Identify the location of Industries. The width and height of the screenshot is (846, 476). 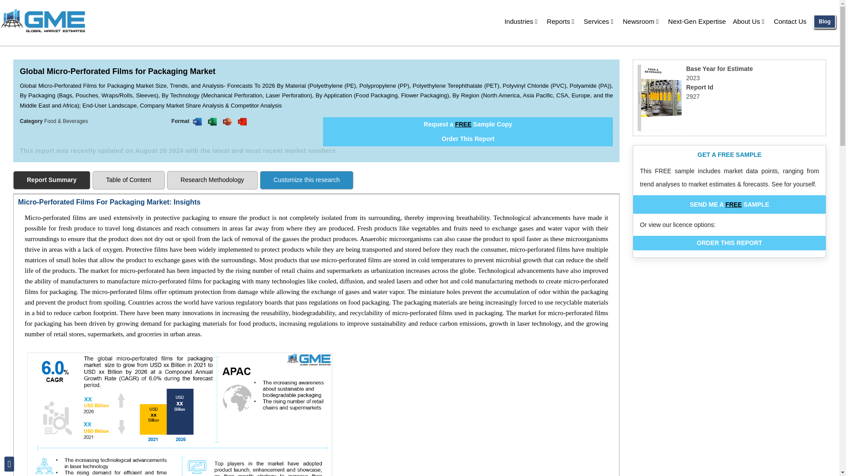
(522, 21).